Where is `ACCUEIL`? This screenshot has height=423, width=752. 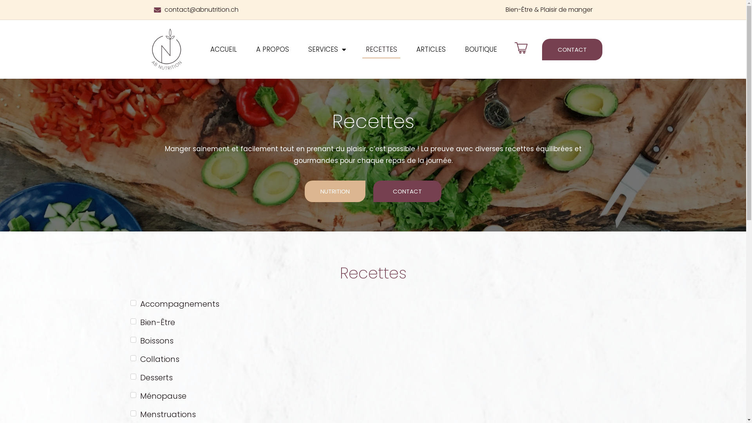
ACCUEIL is located at coordinates (223, 49).